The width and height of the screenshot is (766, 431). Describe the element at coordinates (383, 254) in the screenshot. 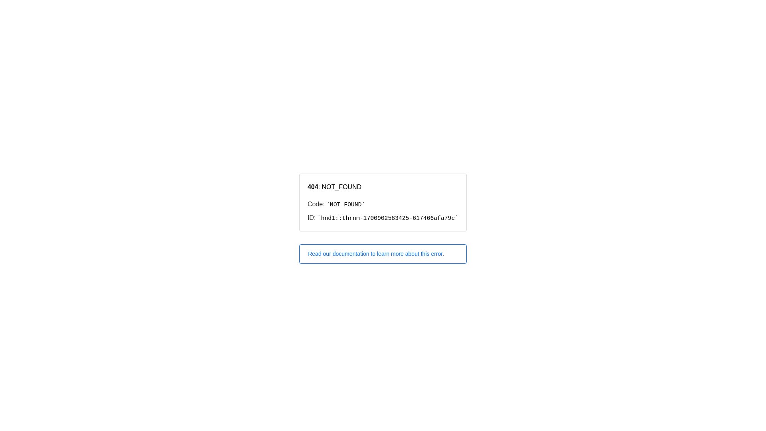

I see `Read our documentation to learn more about this error.` at that location.